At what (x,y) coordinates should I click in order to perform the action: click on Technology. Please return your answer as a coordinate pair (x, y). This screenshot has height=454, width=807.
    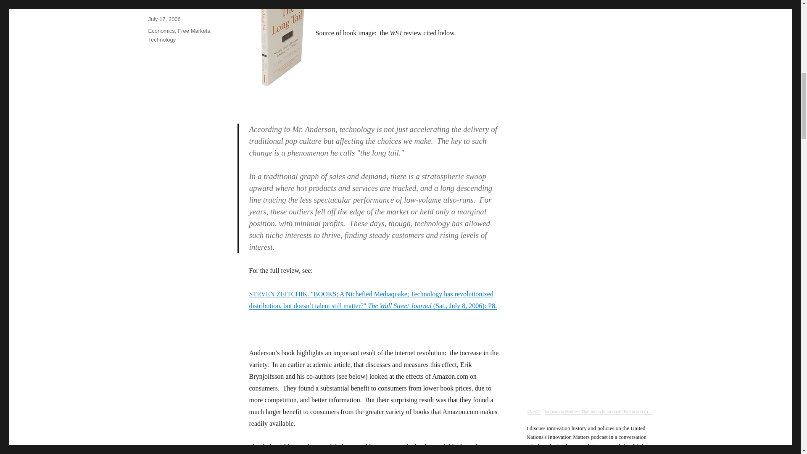
    Looking at the image, I should click on (161, 40).